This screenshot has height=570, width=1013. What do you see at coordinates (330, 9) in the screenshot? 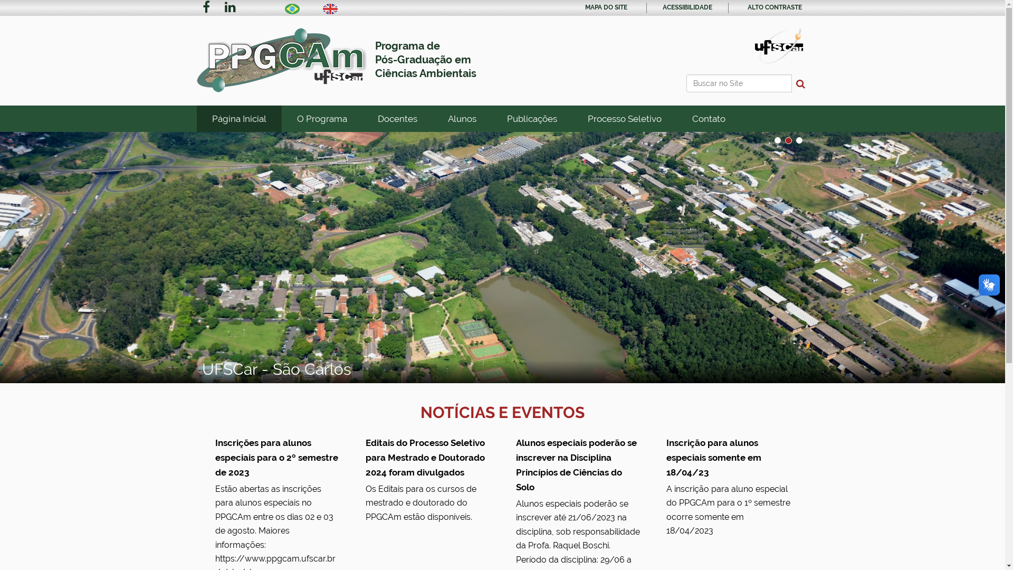
I see `English` at bounding box center [330, 9].